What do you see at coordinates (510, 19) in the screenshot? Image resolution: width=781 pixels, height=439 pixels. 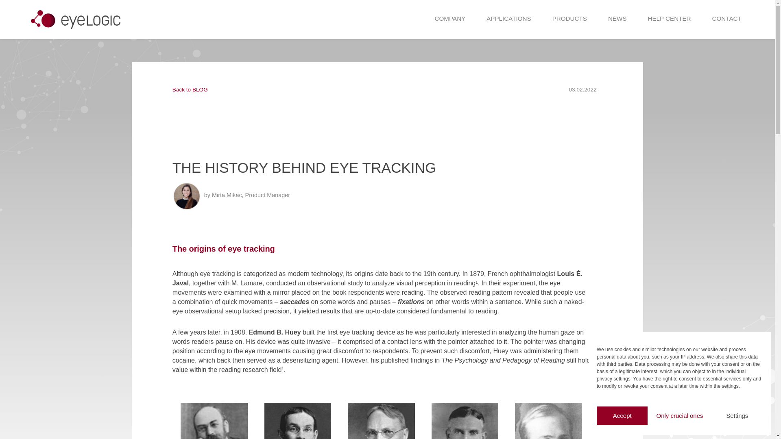 I see `APPLICATIONS` at bounding box center [510, 19].